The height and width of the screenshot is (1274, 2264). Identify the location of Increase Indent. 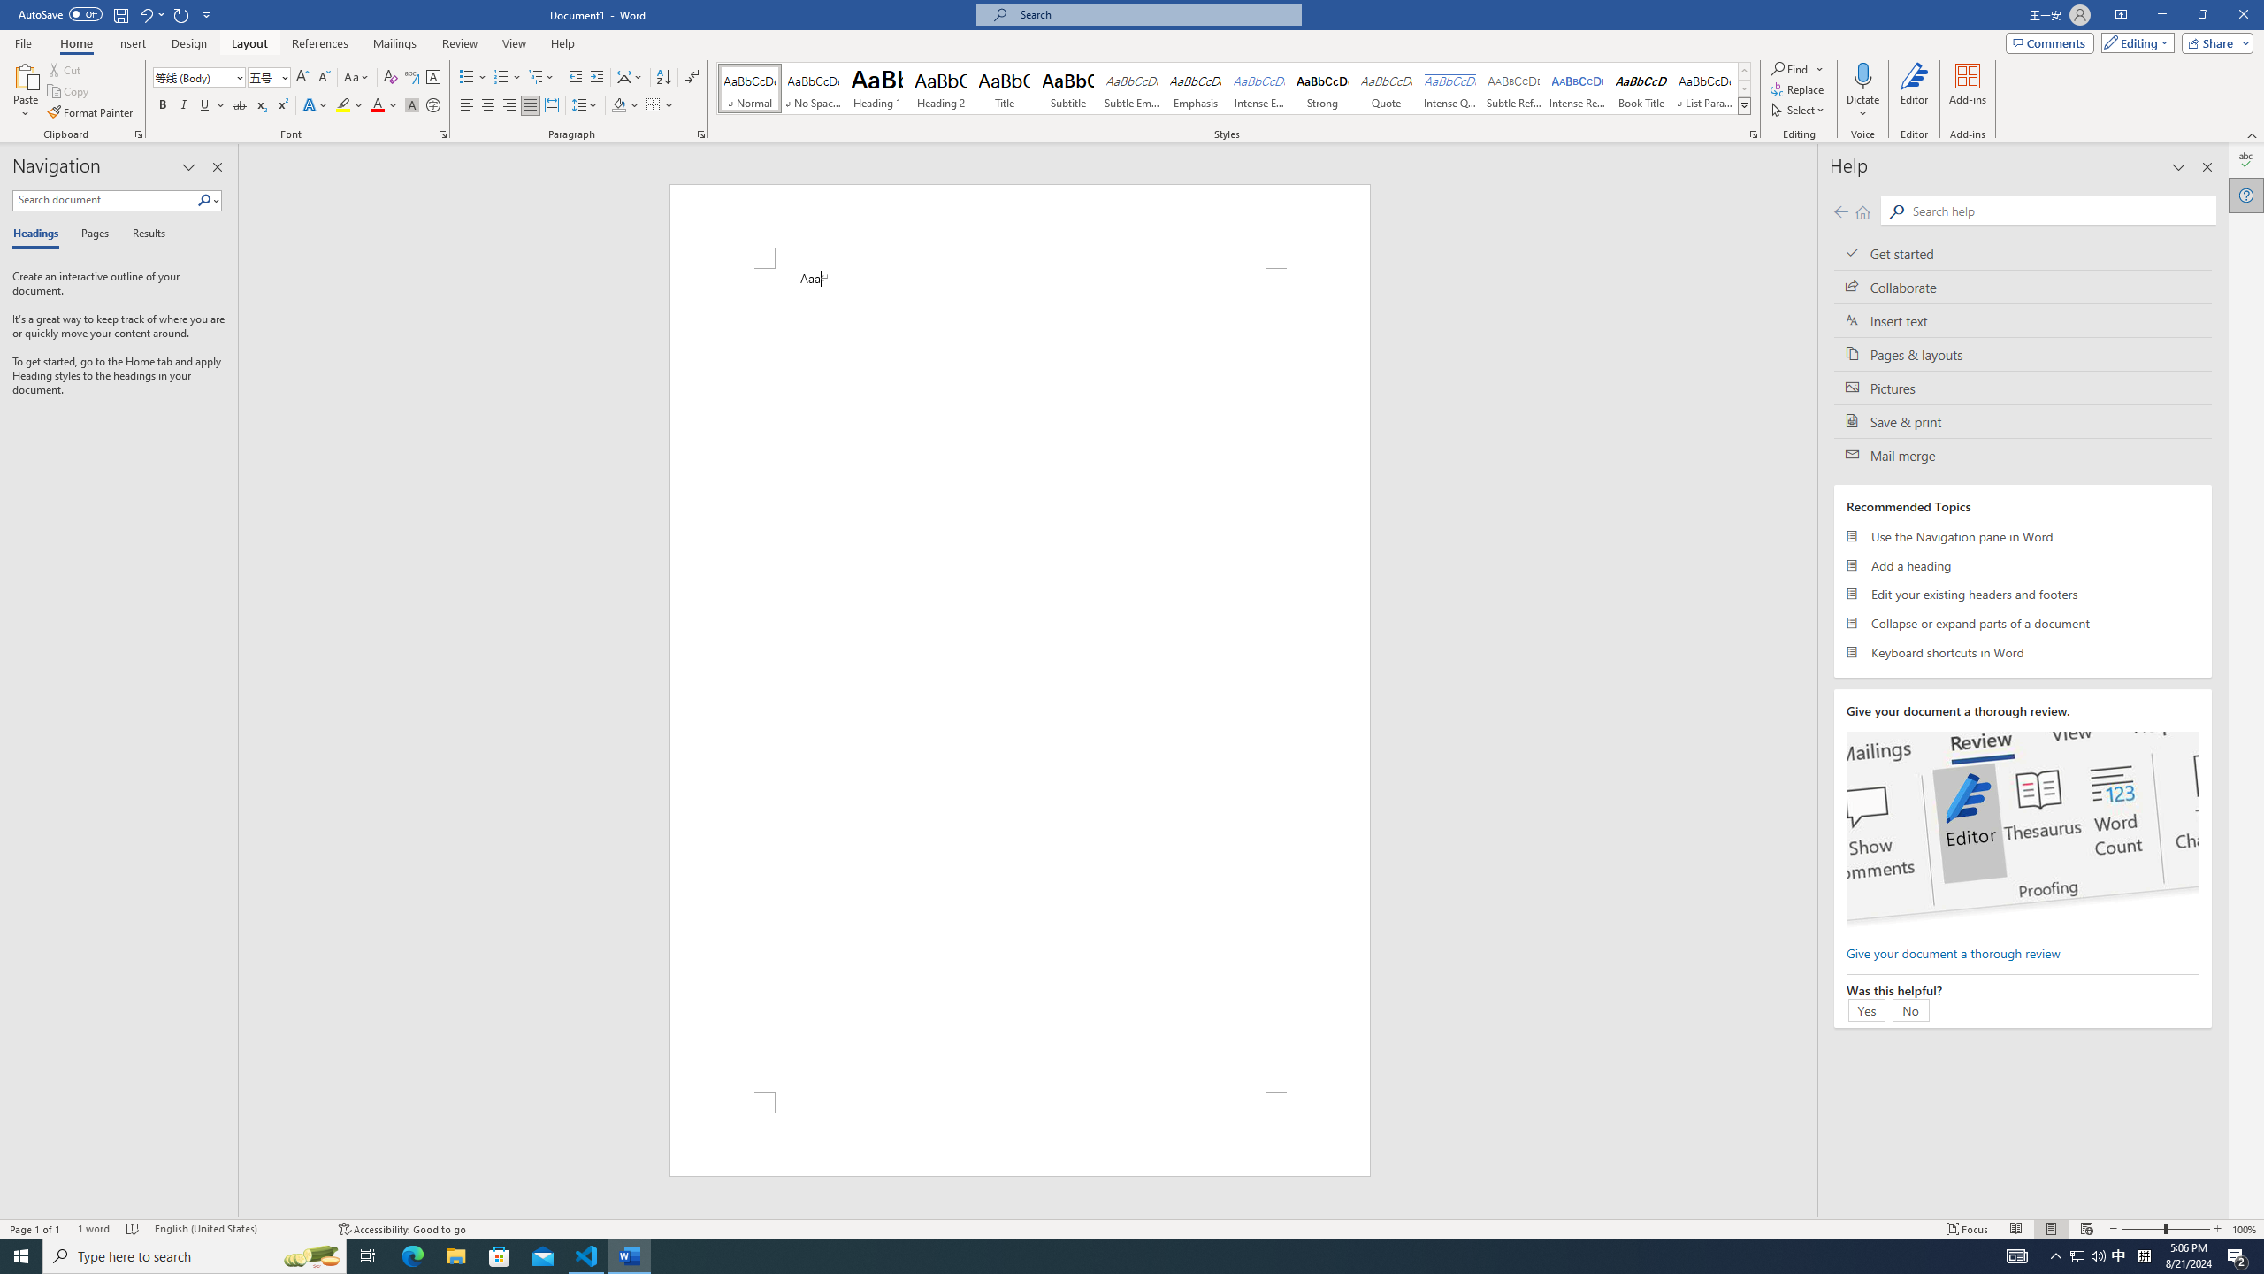
(596, 78).